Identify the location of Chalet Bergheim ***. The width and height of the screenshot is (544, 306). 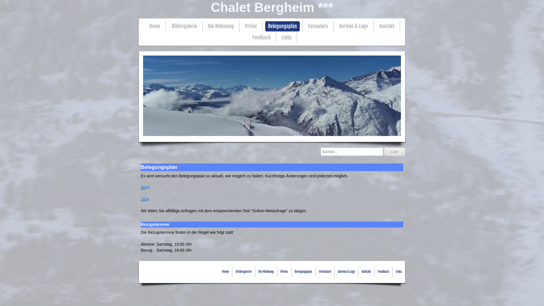
(272, 7).